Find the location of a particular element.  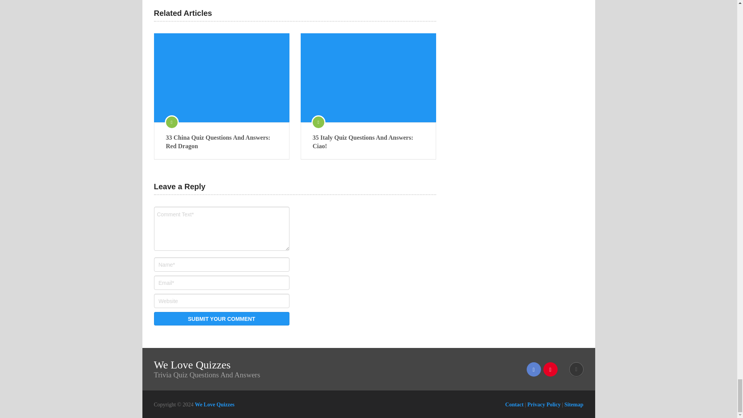

We Love Quizzes is located at coordinates (192, 365).